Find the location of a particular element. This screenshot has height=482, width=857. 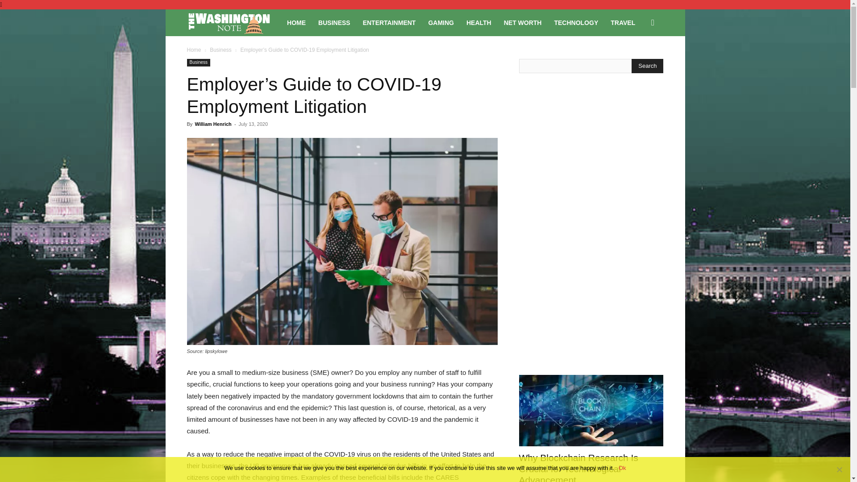

View all posts in Business is located at coordinates (220, 50).